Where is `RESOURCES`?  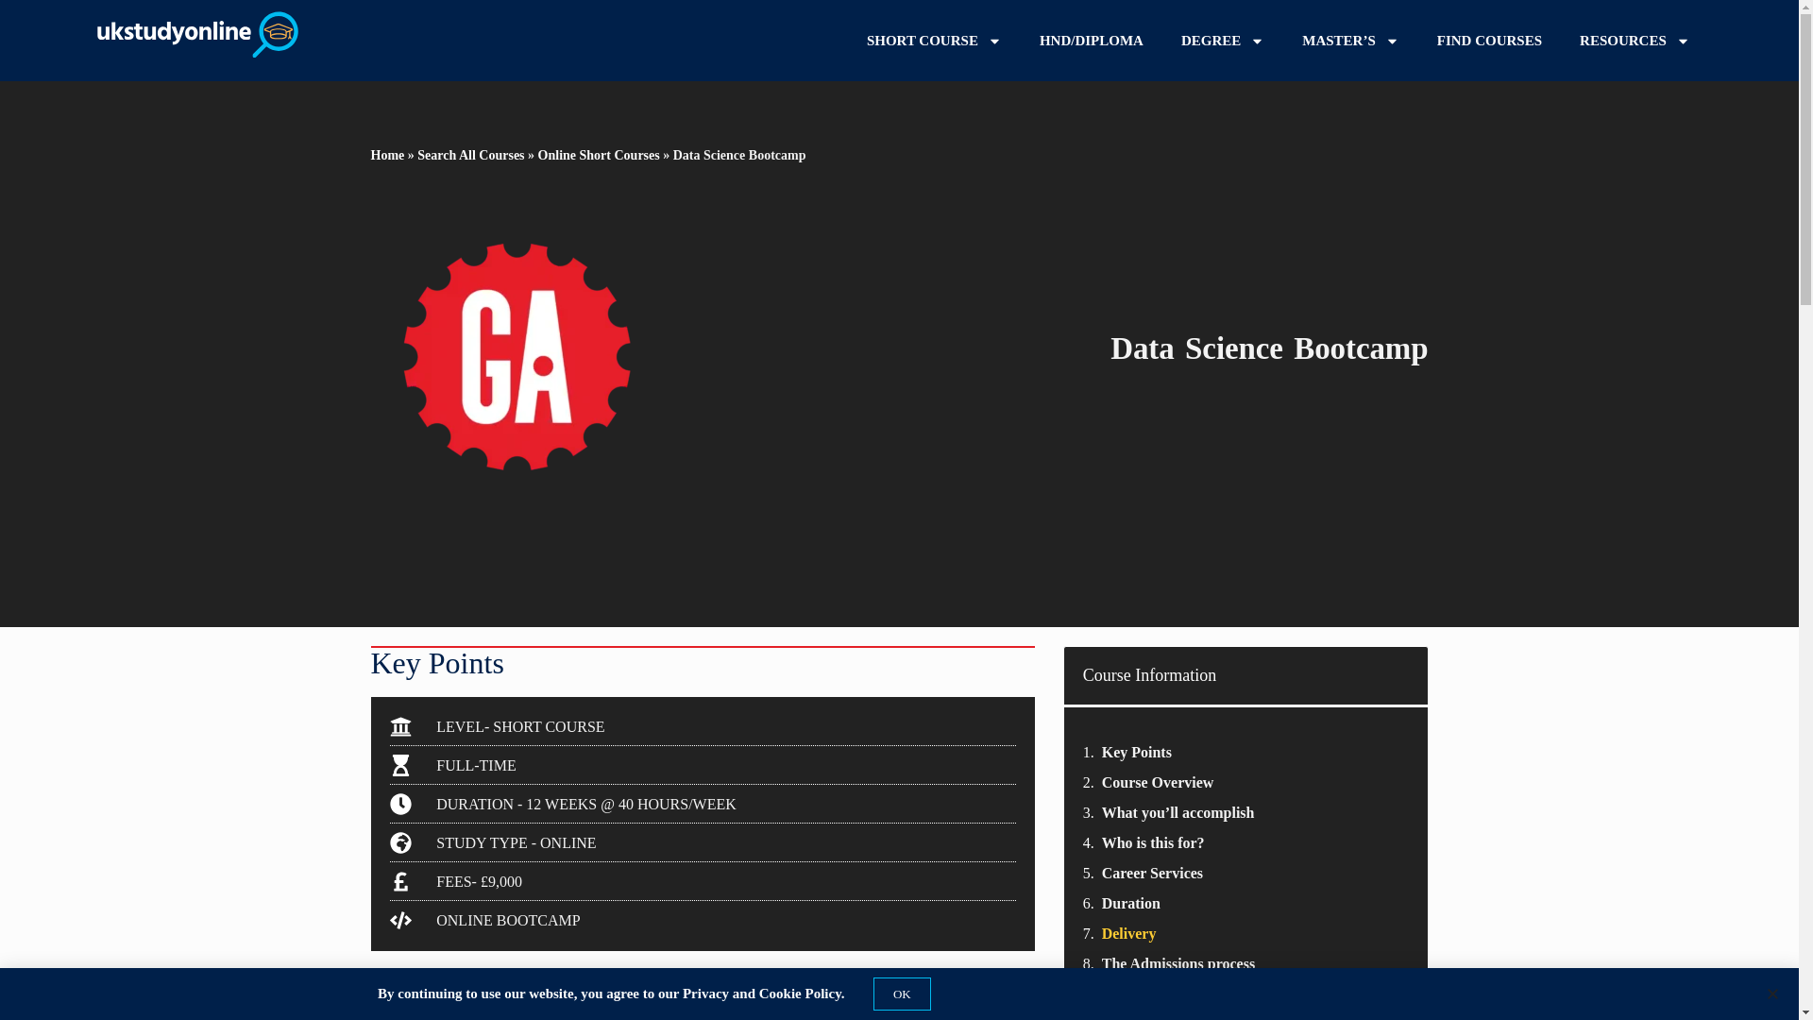 RESOURCES is located at coordinates (1635, 41).